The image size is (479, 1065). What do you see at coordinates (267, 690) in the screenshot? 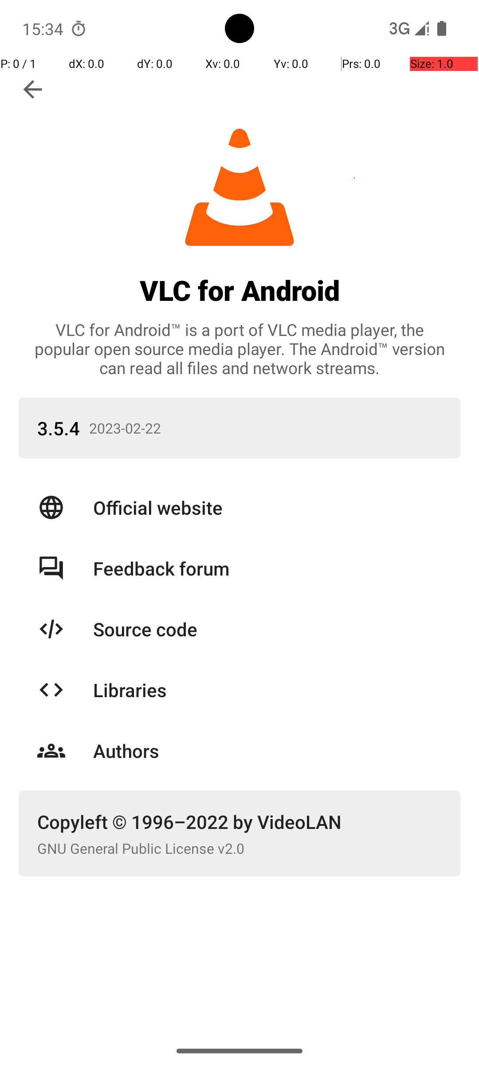
I see `Libraries` at bounding box center [267, 690].